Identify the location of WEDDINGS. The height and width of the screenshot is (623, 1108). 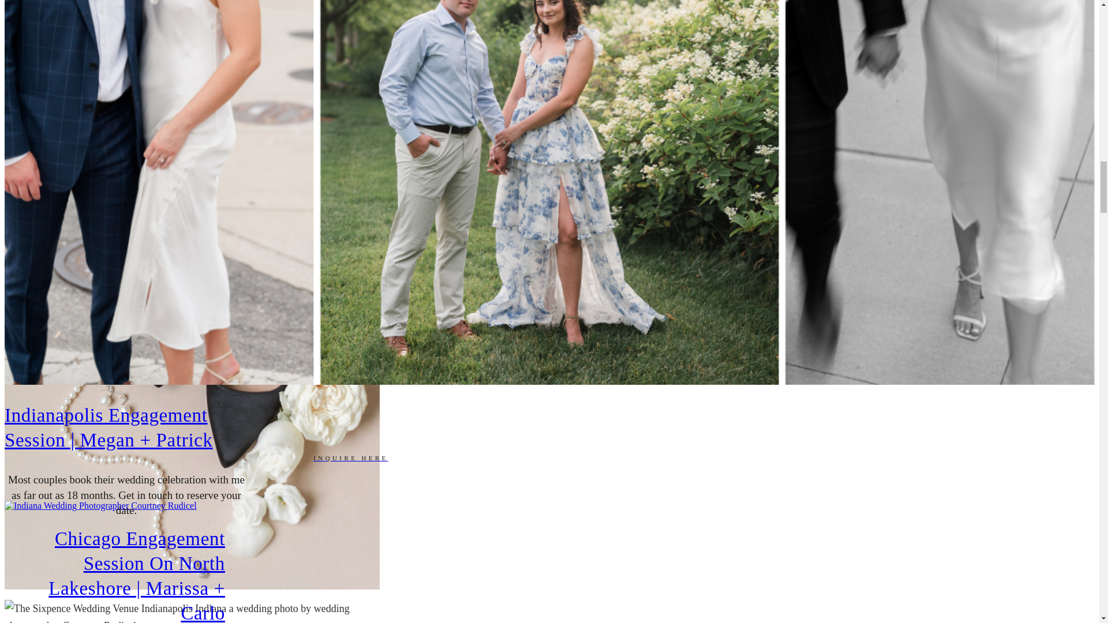
(350, 117).